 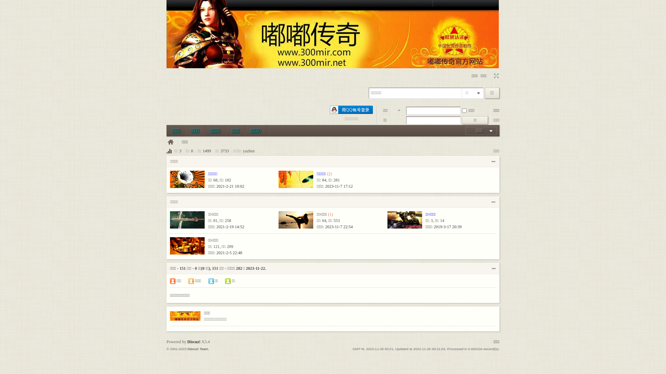 I want to click on Discuz! Team, so click(x=198, y=349).